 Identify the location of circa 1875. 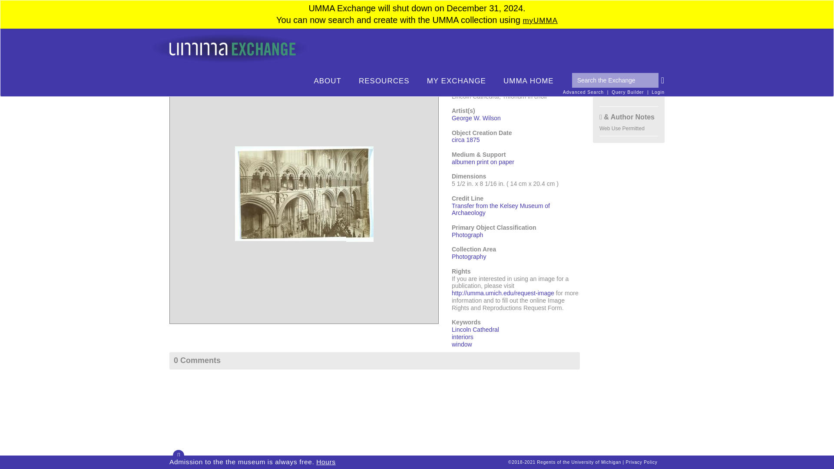
(466, 140).